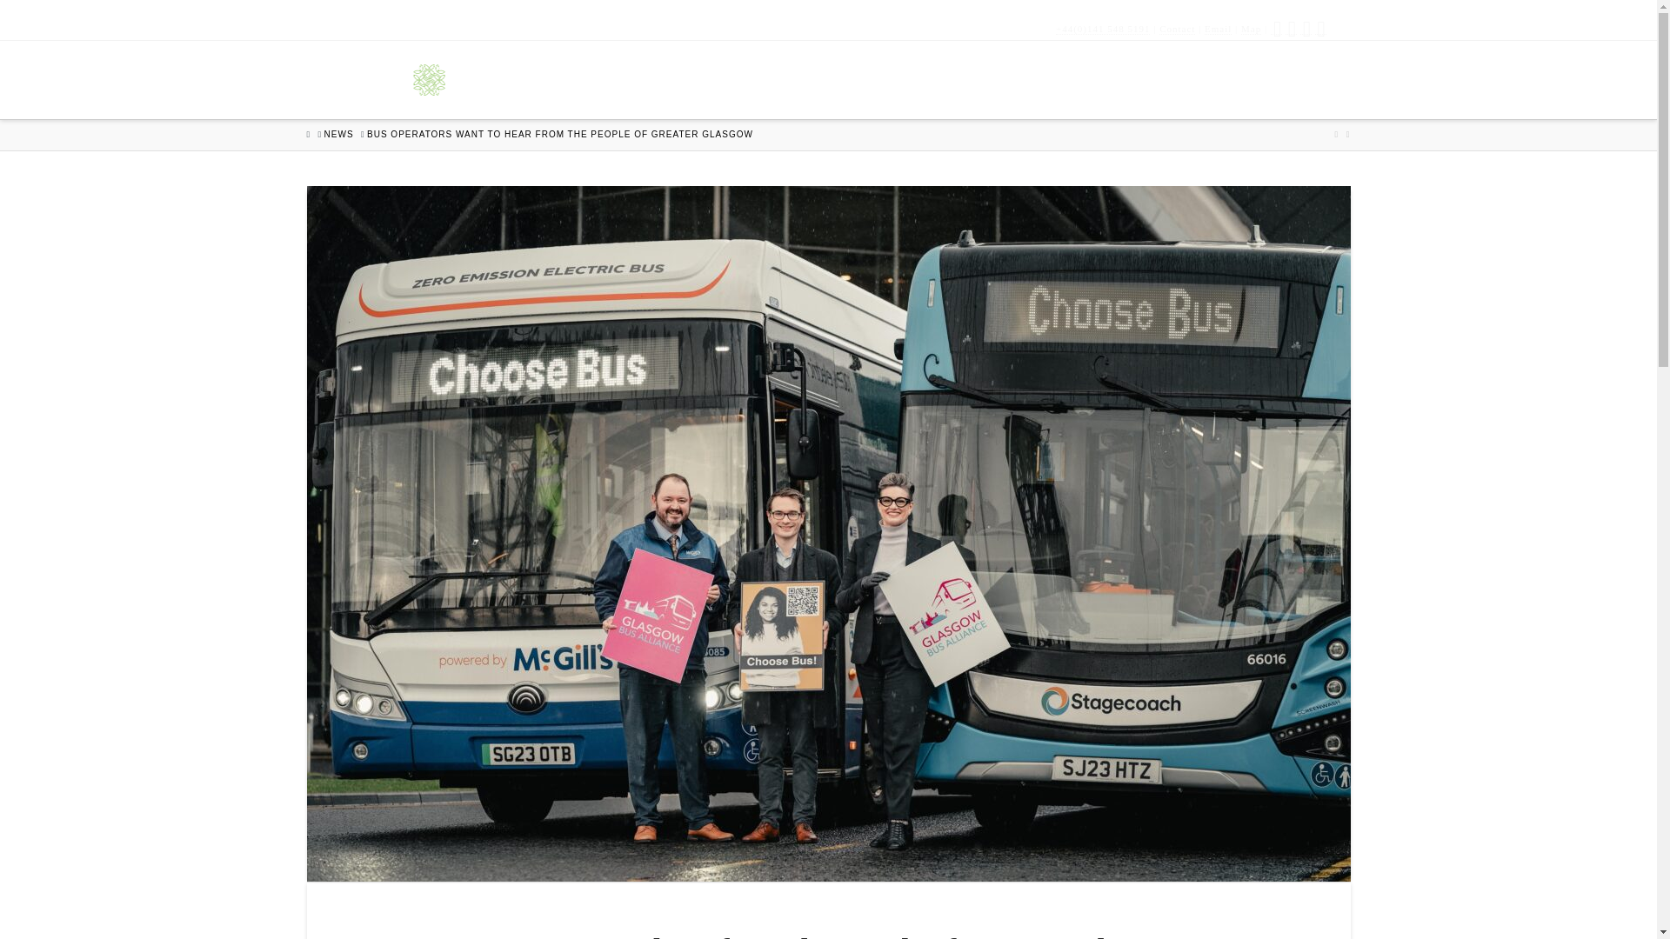 The image size is (1670, 939). Describe the element at coordinates (816, 79) in the screenshot. I see `TEAM` at that location.